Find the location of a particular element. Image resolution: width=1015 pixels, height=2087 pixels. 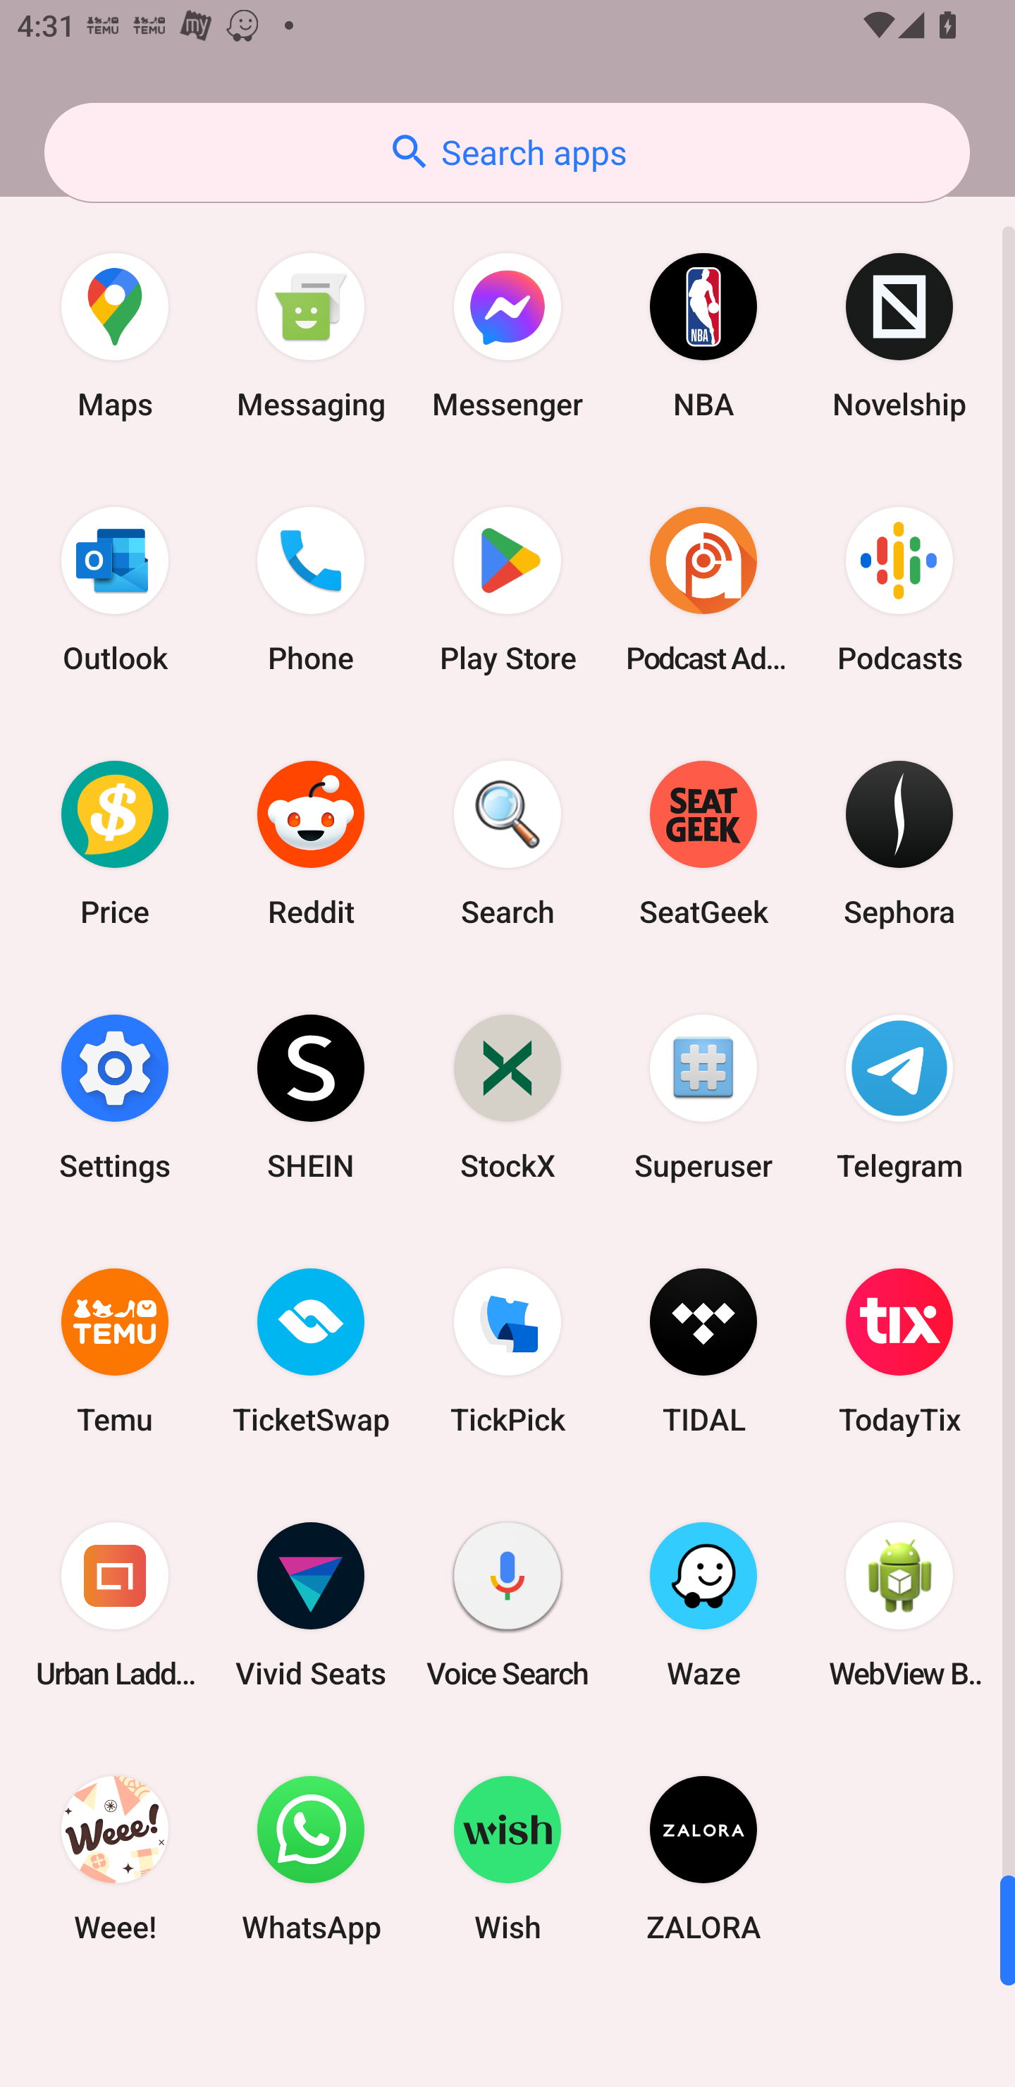

Phone is located at coordinates (311, 589).